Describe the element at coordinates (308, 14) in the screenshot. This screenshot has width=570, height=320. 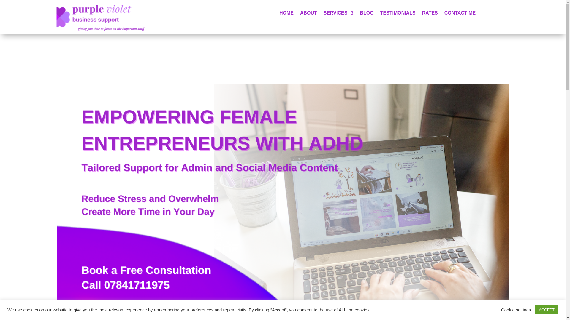
I see `ABOUT` at that location.